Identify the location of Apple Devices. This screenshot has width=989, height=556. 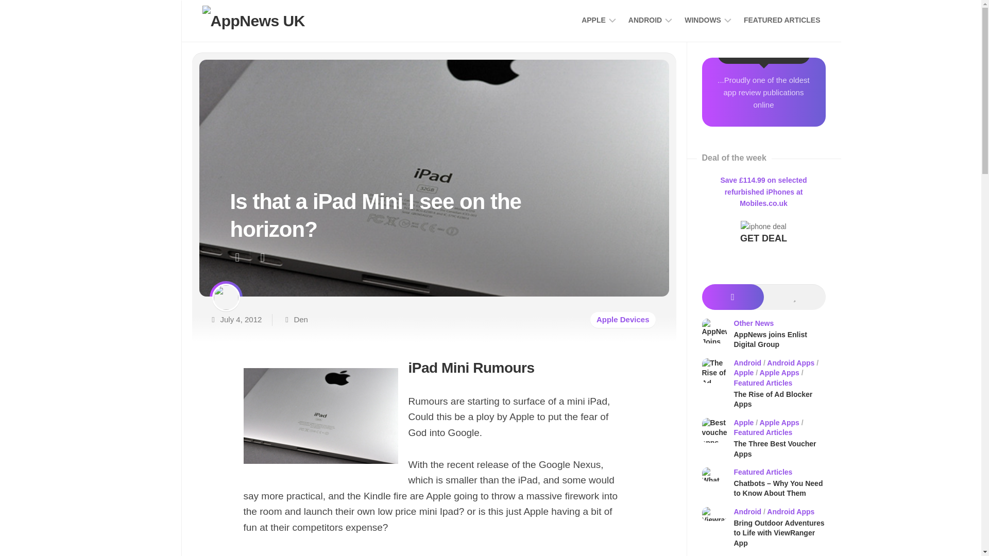
(645, 20).